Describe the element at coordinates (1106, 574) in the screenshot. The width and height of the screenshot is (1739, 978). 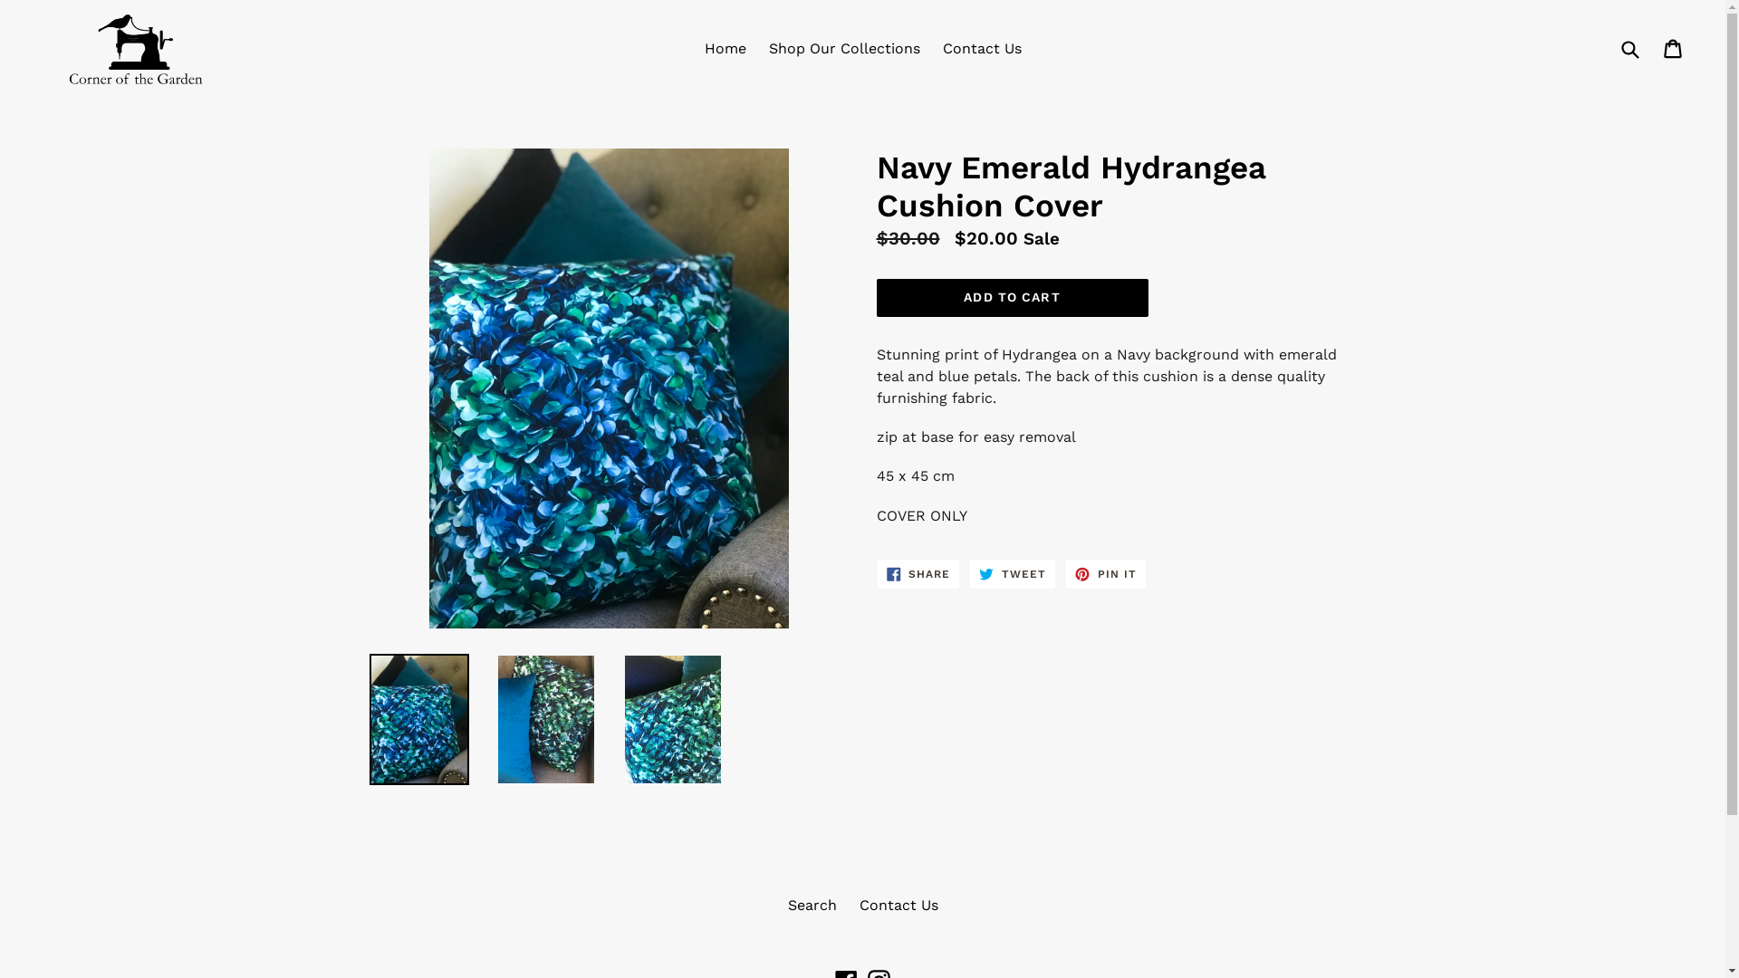
I see `PIN IT
PIN ON PINTEREST` at that location.